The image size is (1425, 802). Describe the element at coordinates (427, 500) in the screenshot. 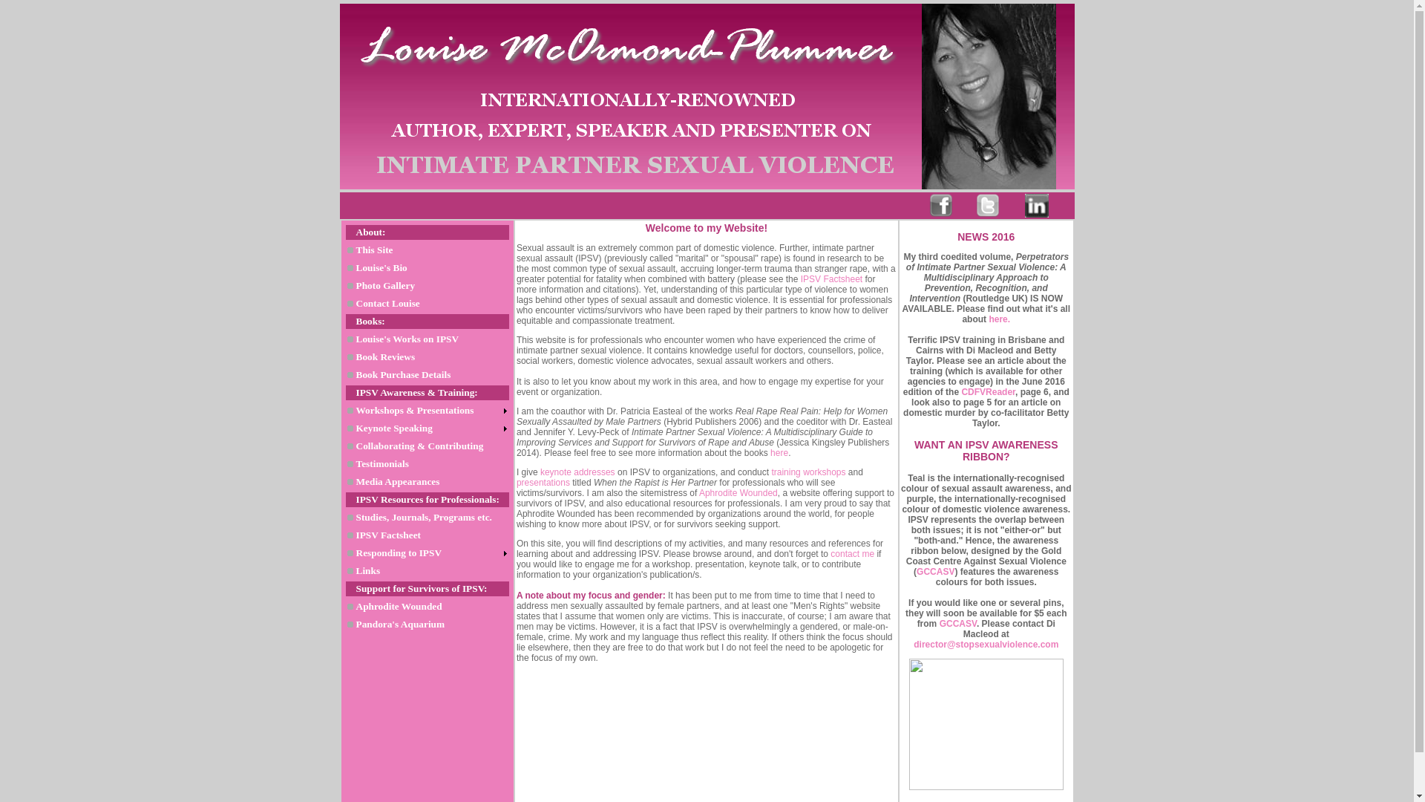

I see `IPSV Resources for Professionals:` at that location.